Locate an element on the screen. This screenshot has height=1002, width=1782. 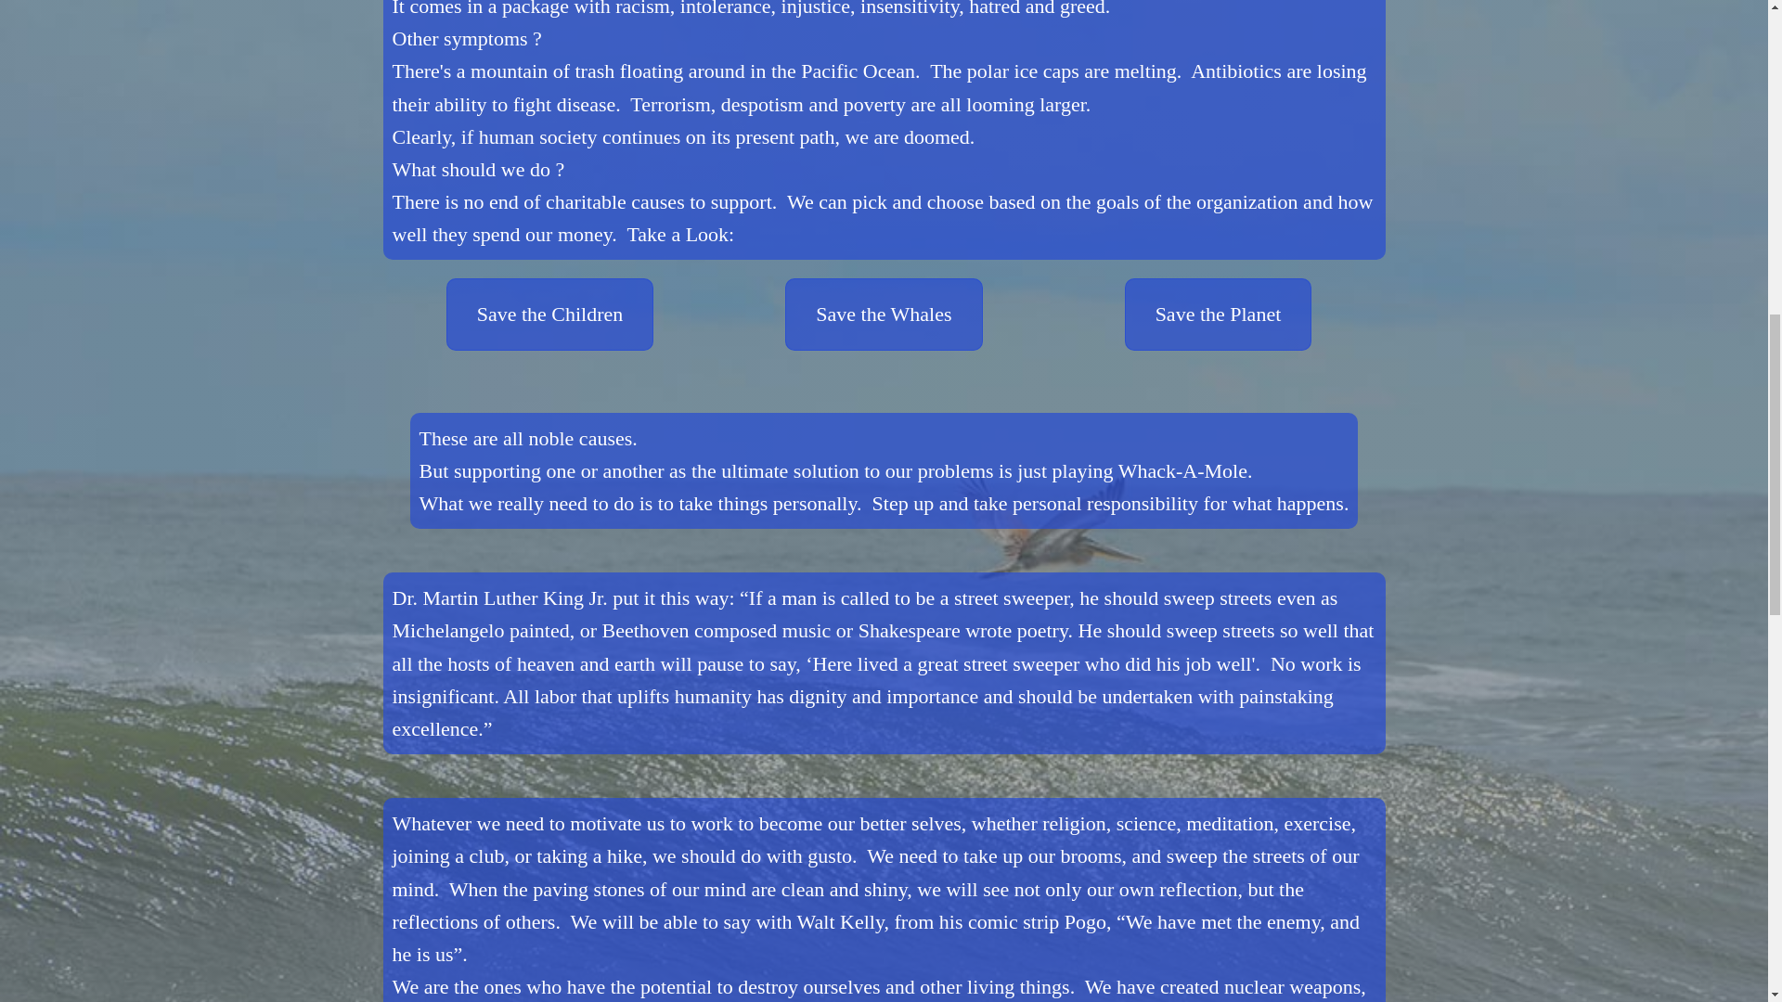
Save the Children is located at coordinates (549, 314).